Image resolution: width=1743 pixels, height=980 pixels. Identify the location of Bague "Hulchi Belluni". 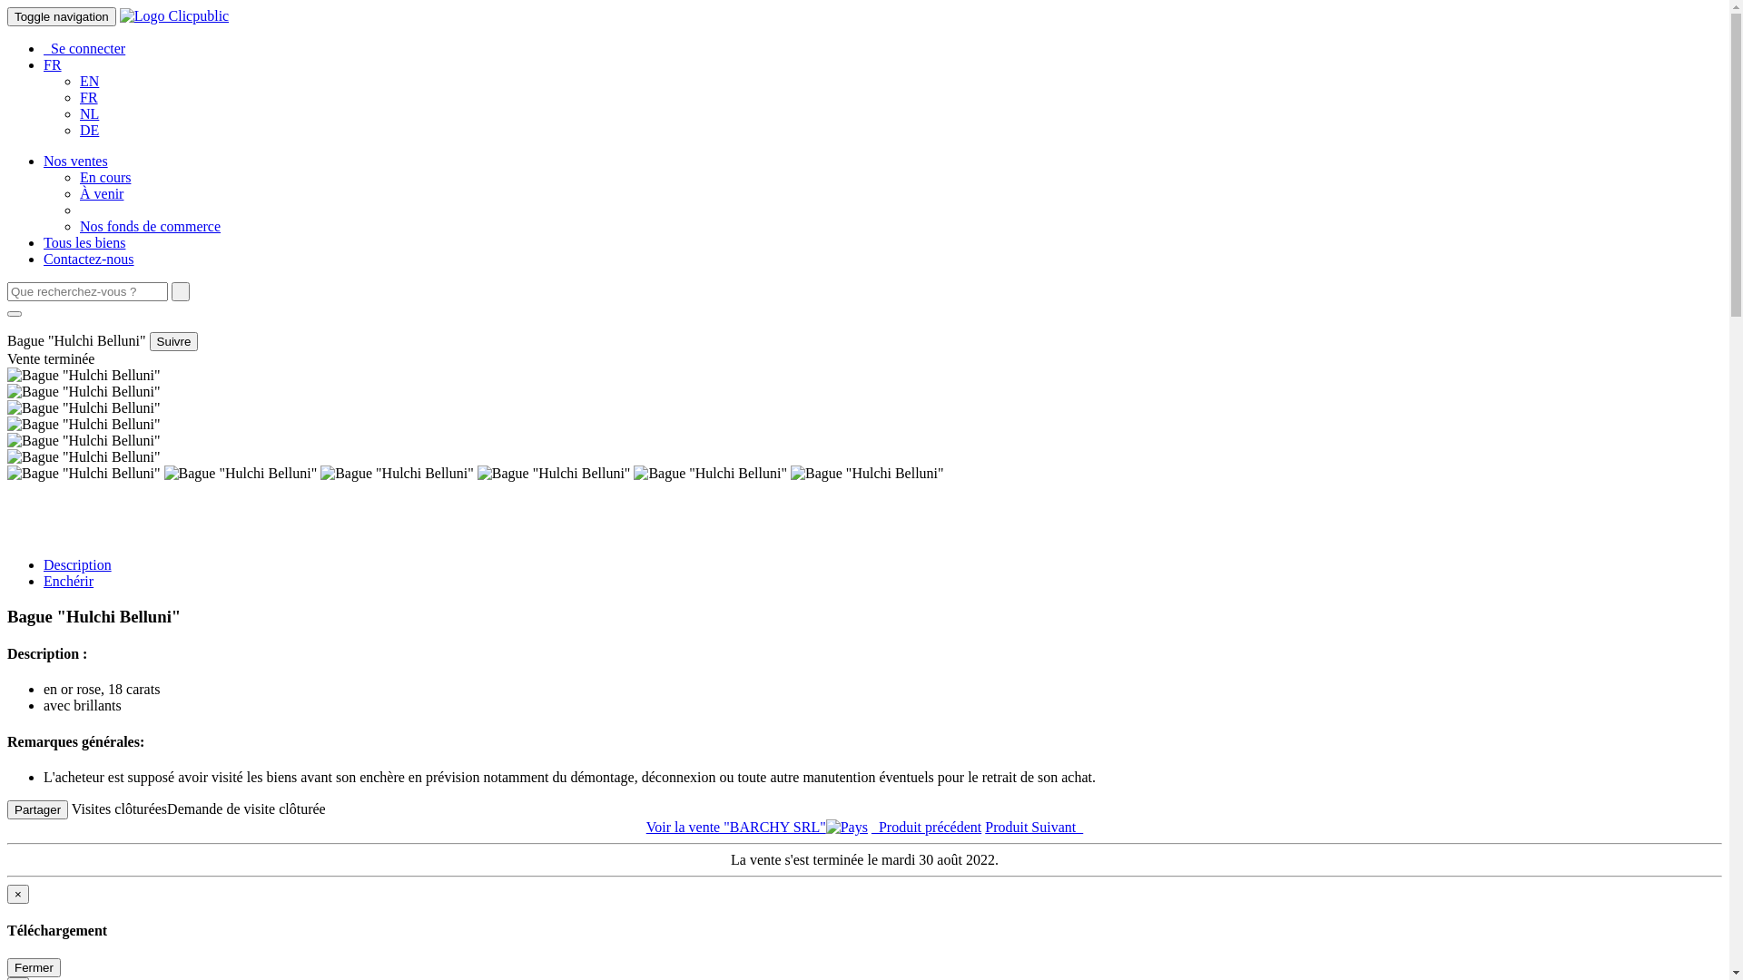
(241, 474).